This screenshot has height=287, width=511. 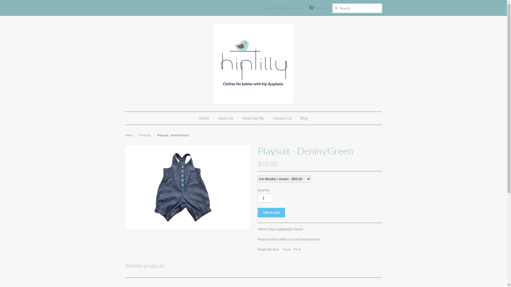 I want to click on Shop HipTilly, so click(x=253, y=118).